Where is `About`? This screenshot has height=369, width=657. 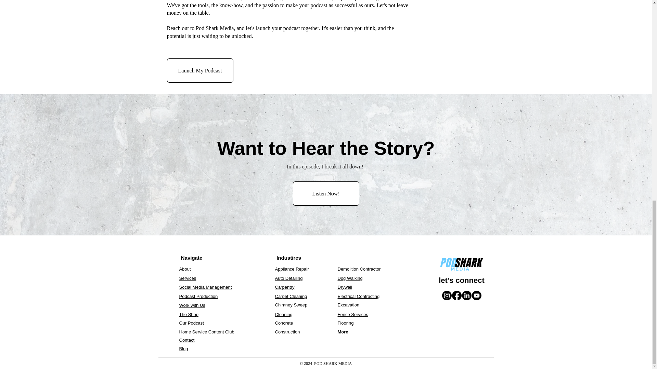
About is located at coordinates (185, 269).